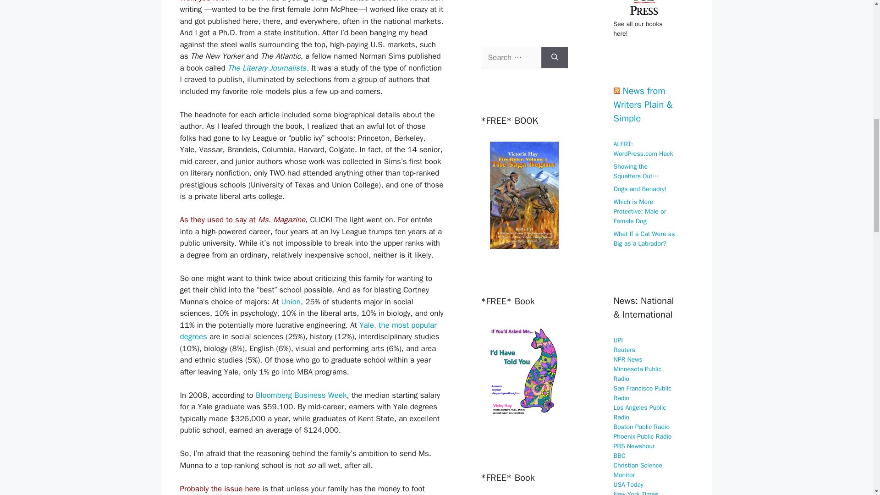 This screenshot has width=880, height=495. I want to click on What If a Cat Were as Big as a Labrador?, so click(644, 239).